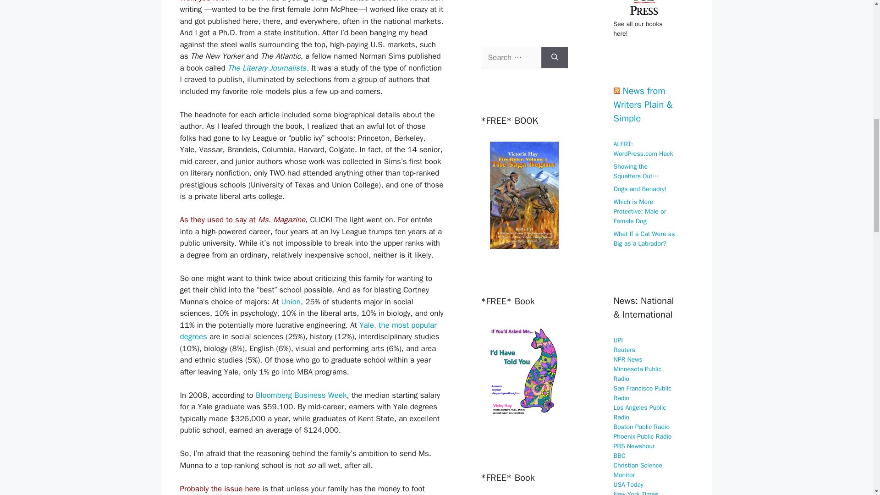 This screenshot has width=880, height=495. I want to click on What If a Cat Were as Big as a Labrador?, so click(644, 239).